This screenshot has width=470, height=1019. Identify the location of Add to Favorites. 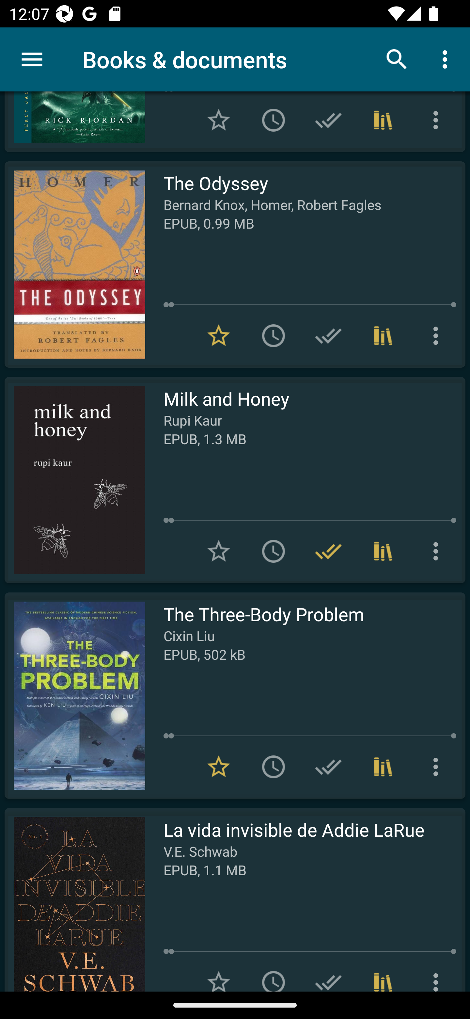
(219, 120).